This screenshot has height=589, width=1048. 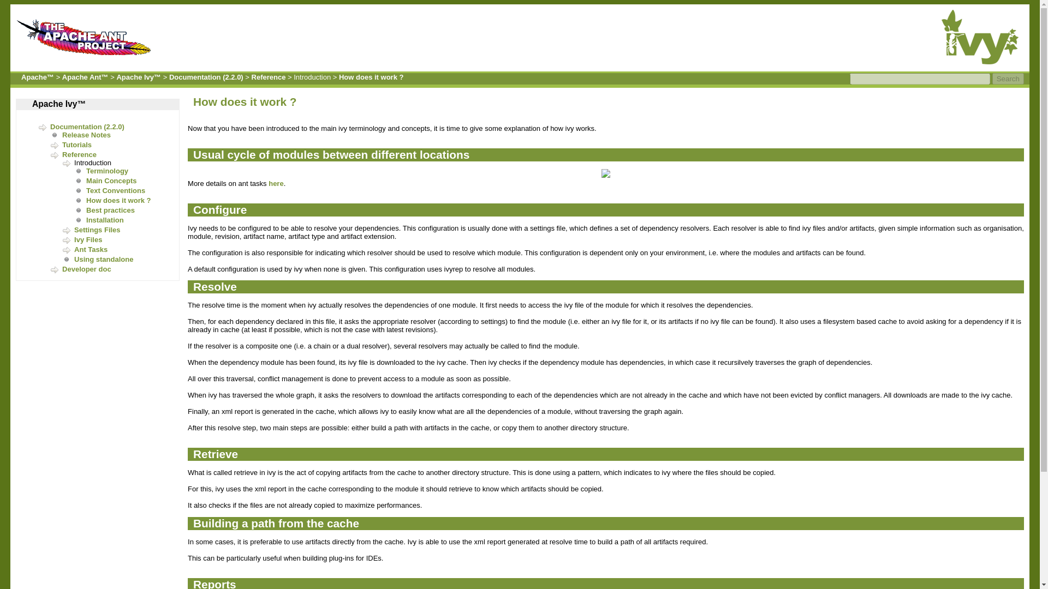 I want to click on Terminology, so click(x=107, y=170).